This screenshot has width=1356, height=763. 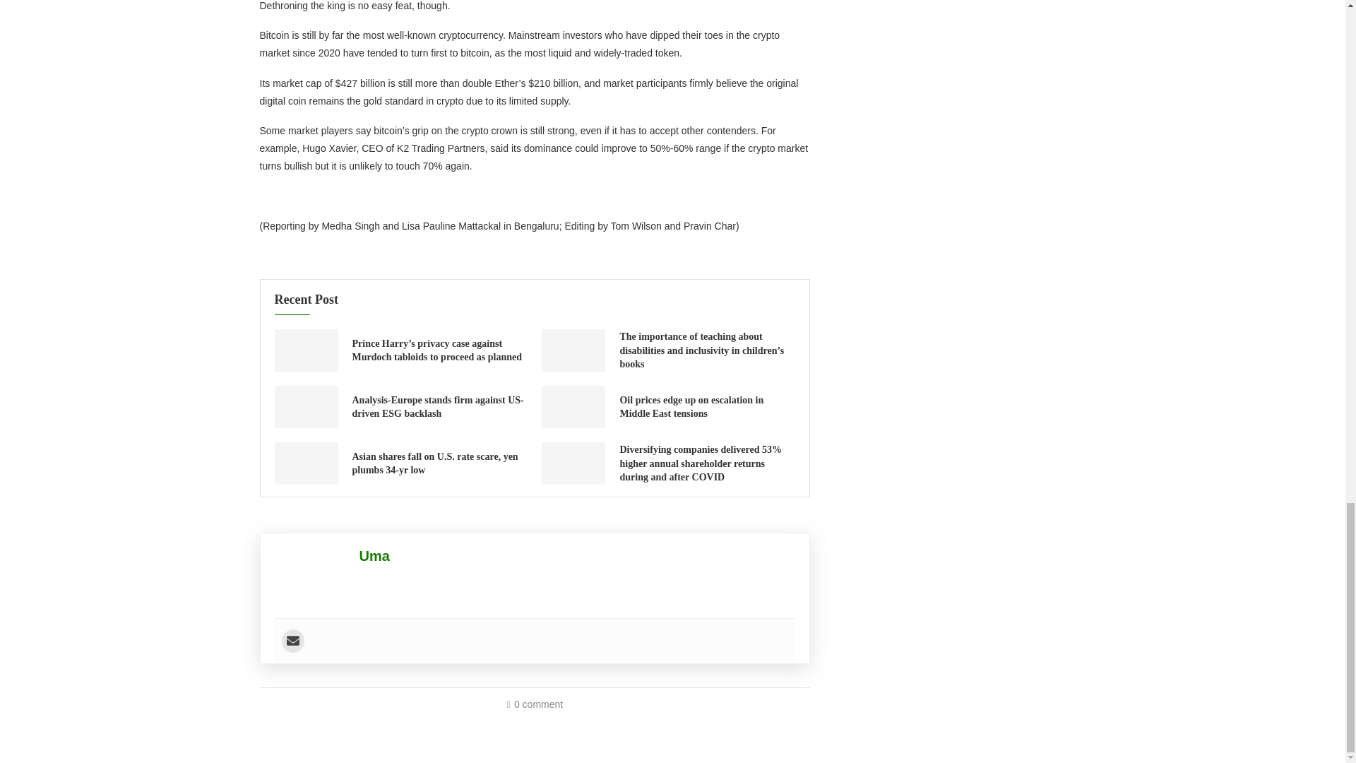 What do you see at coordinates (434, 463) in the screenshot?
I see `Asian shares fall on U.S. rate scare, yen plumbs 34-yr low` at bounding box center [434, 463].